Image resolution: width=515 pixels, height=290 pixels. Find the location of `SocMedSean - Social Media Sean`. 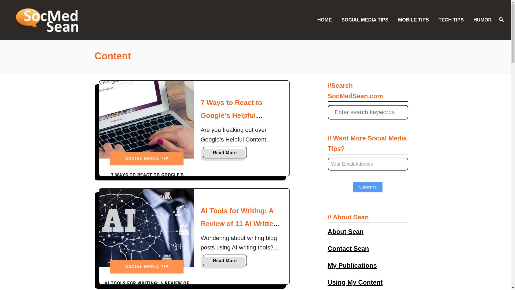

SocMedSean - Social Media Sean is located at coordinates (72, 20).